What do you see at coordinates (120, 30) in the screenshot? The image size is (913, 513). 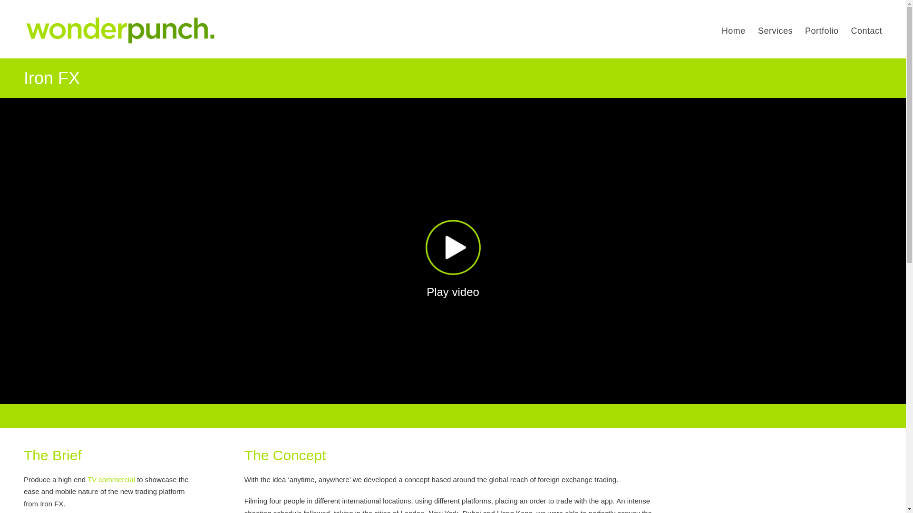 I see `wonderpunch logo video production company` at bounding box center [120, 30].